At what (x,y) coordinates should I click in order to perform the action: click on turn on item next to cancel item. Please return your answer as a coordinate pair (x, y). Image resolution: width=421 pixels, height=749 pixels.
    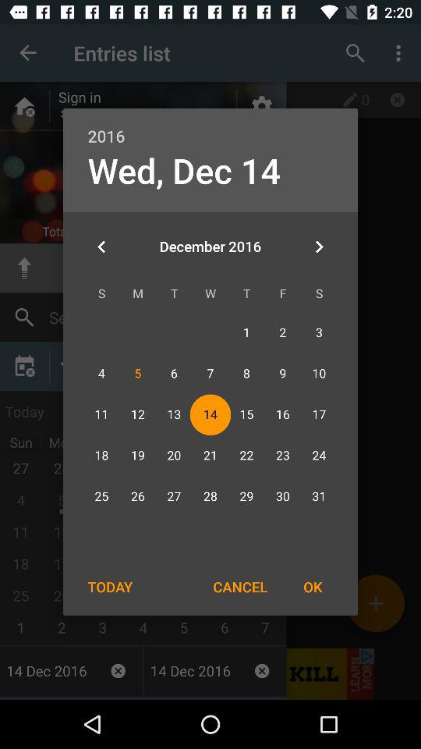
    Looking at the image, I should click on (110, 587).